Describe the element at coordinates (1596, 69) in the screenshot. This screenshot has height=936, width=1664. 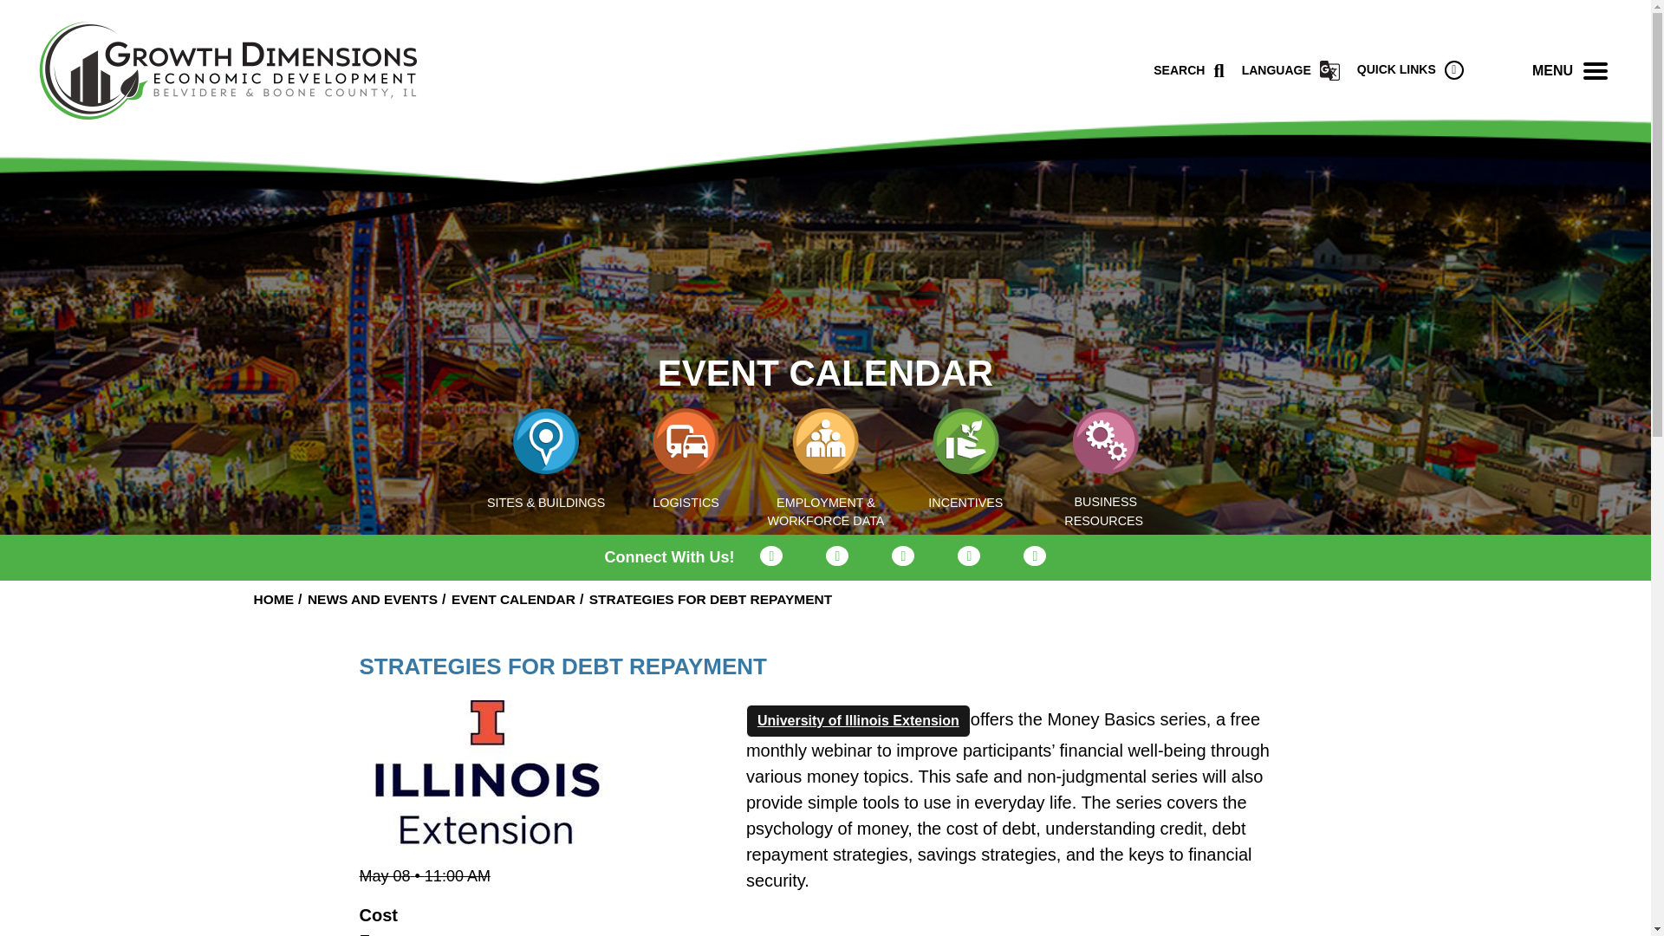
I see `TOGGLE NAVIGATION` at that location.